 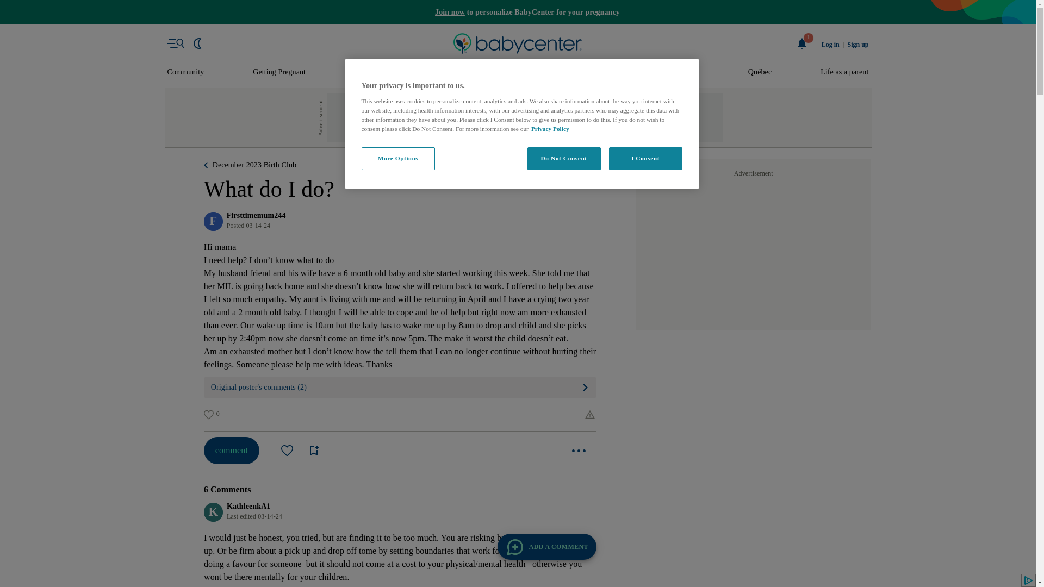 I want to click on Life as a parent, so click(x=844, y=72).